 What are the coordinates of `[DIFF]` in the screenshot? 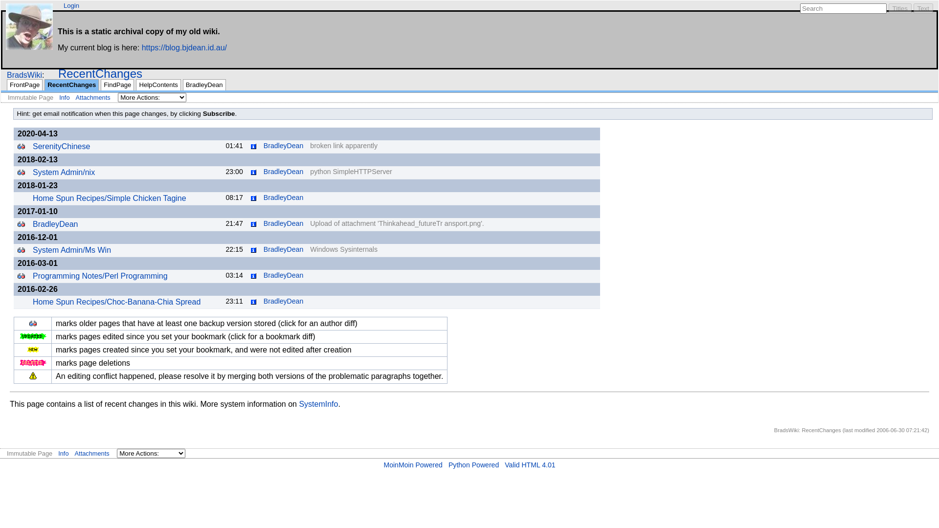 It's located at (22, 147).